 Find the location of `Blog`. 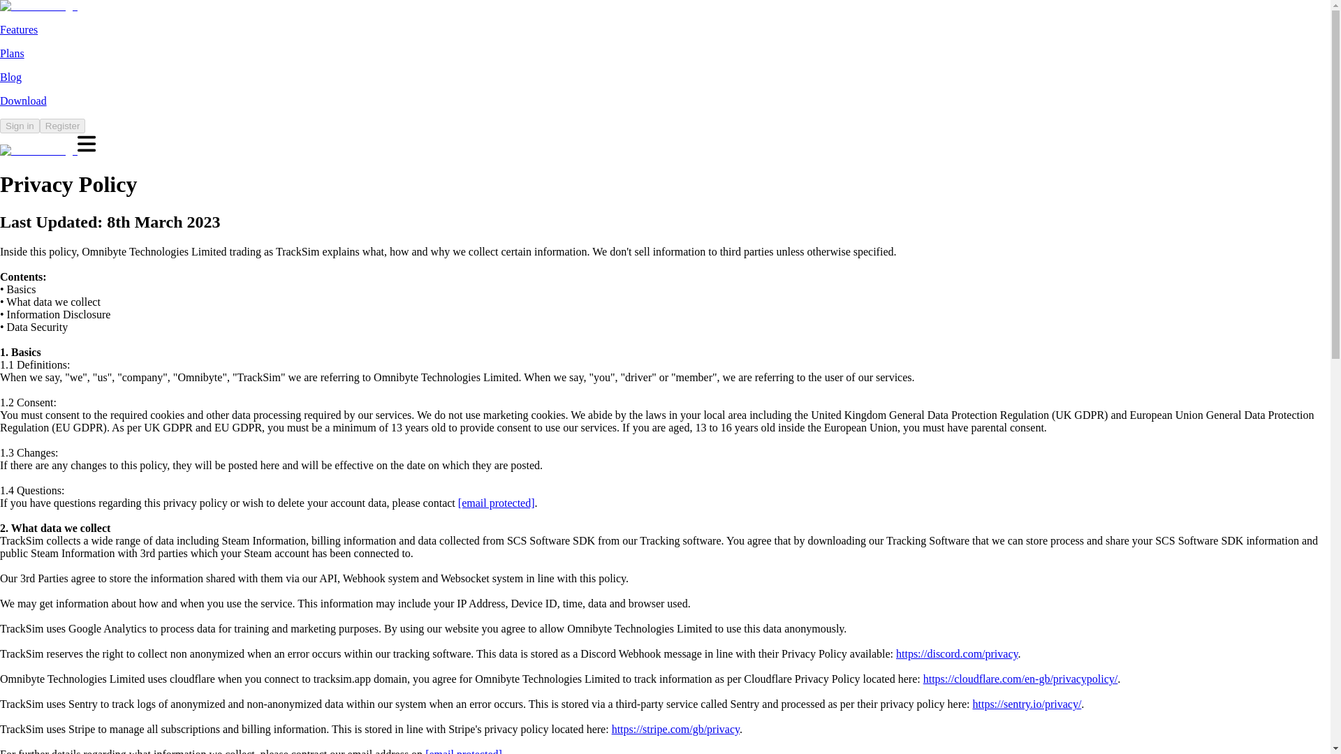

Blog is located at coordinates (10, 77).